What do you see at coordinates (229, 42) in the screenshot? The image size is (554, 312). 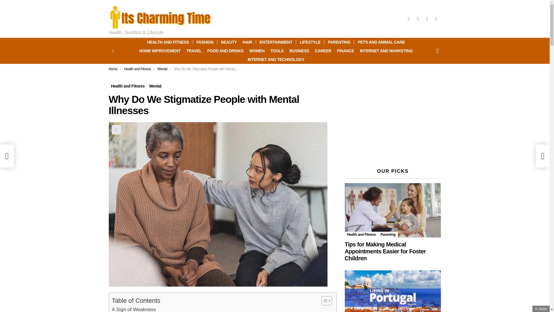 I see `BEAUTY` at bounding box center [229, 42].